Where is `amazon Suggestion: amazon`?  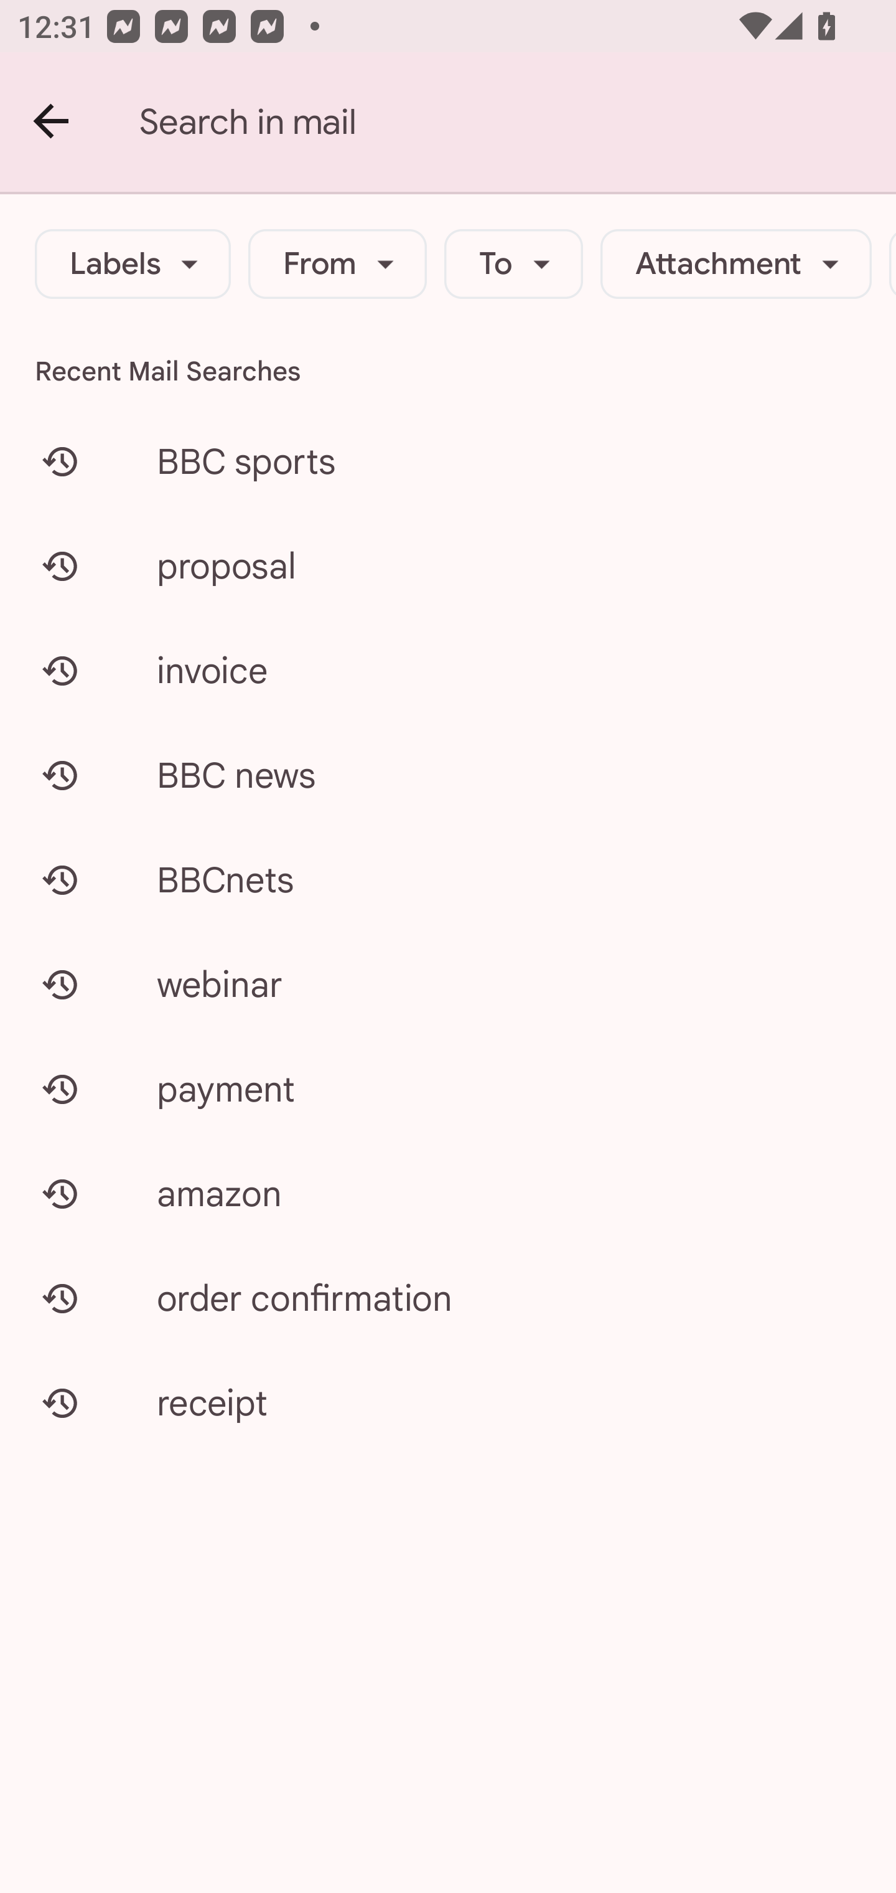 amazon Suggestion: amazon is located at coordinates (448, 1193).